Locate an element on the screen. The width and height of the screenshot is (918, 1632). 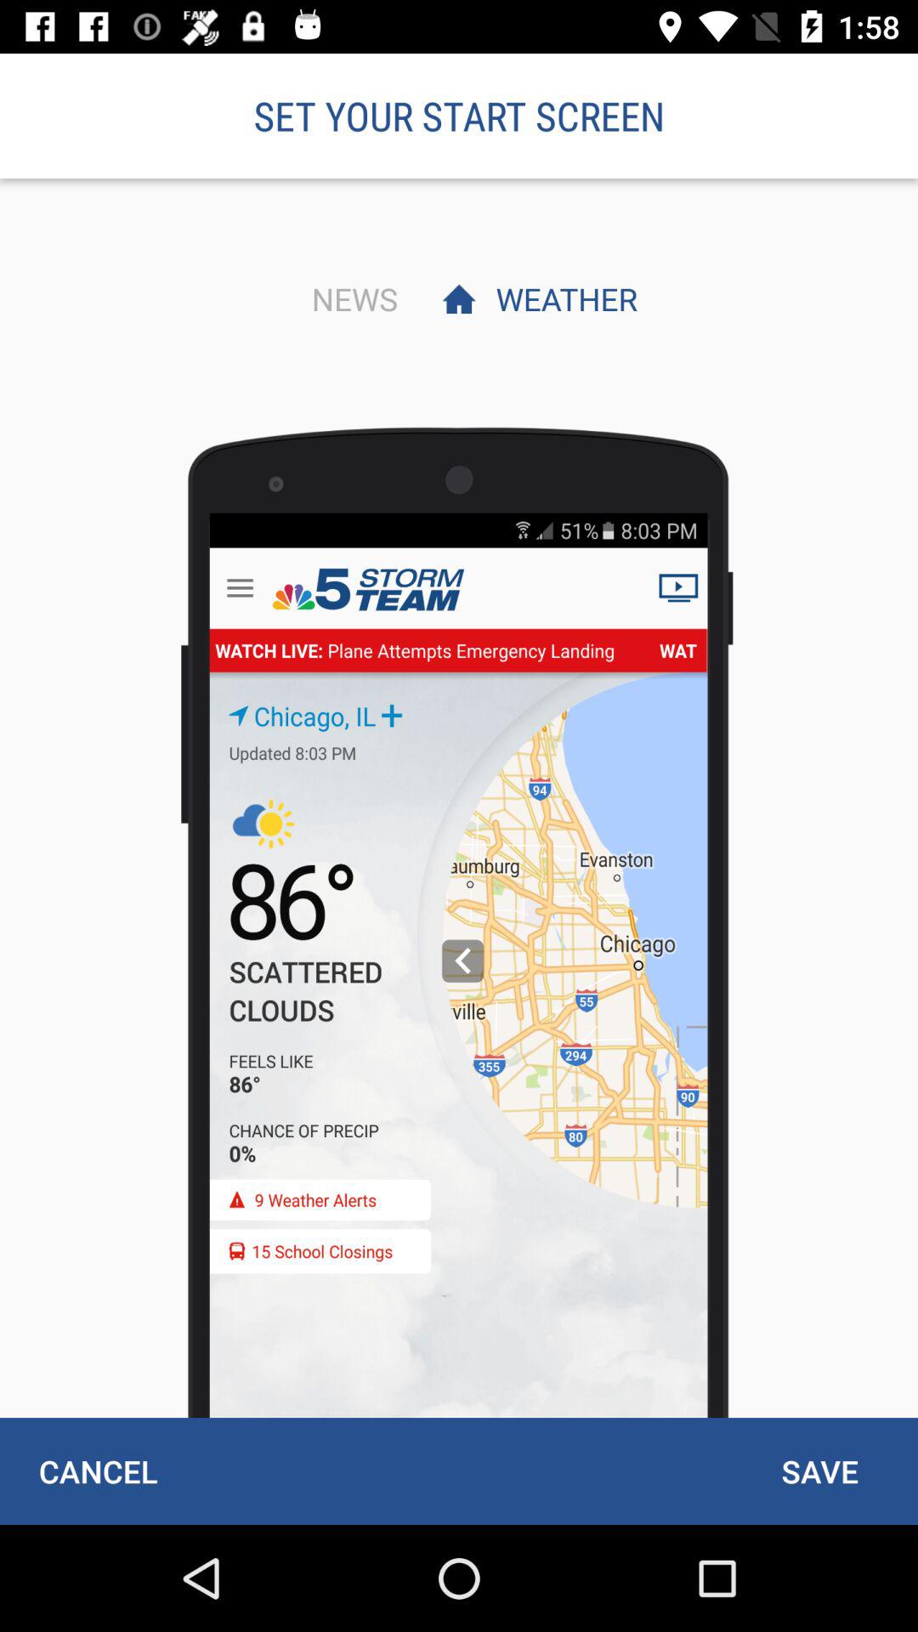
jump until weather icon is located at coordinates (562, 298).